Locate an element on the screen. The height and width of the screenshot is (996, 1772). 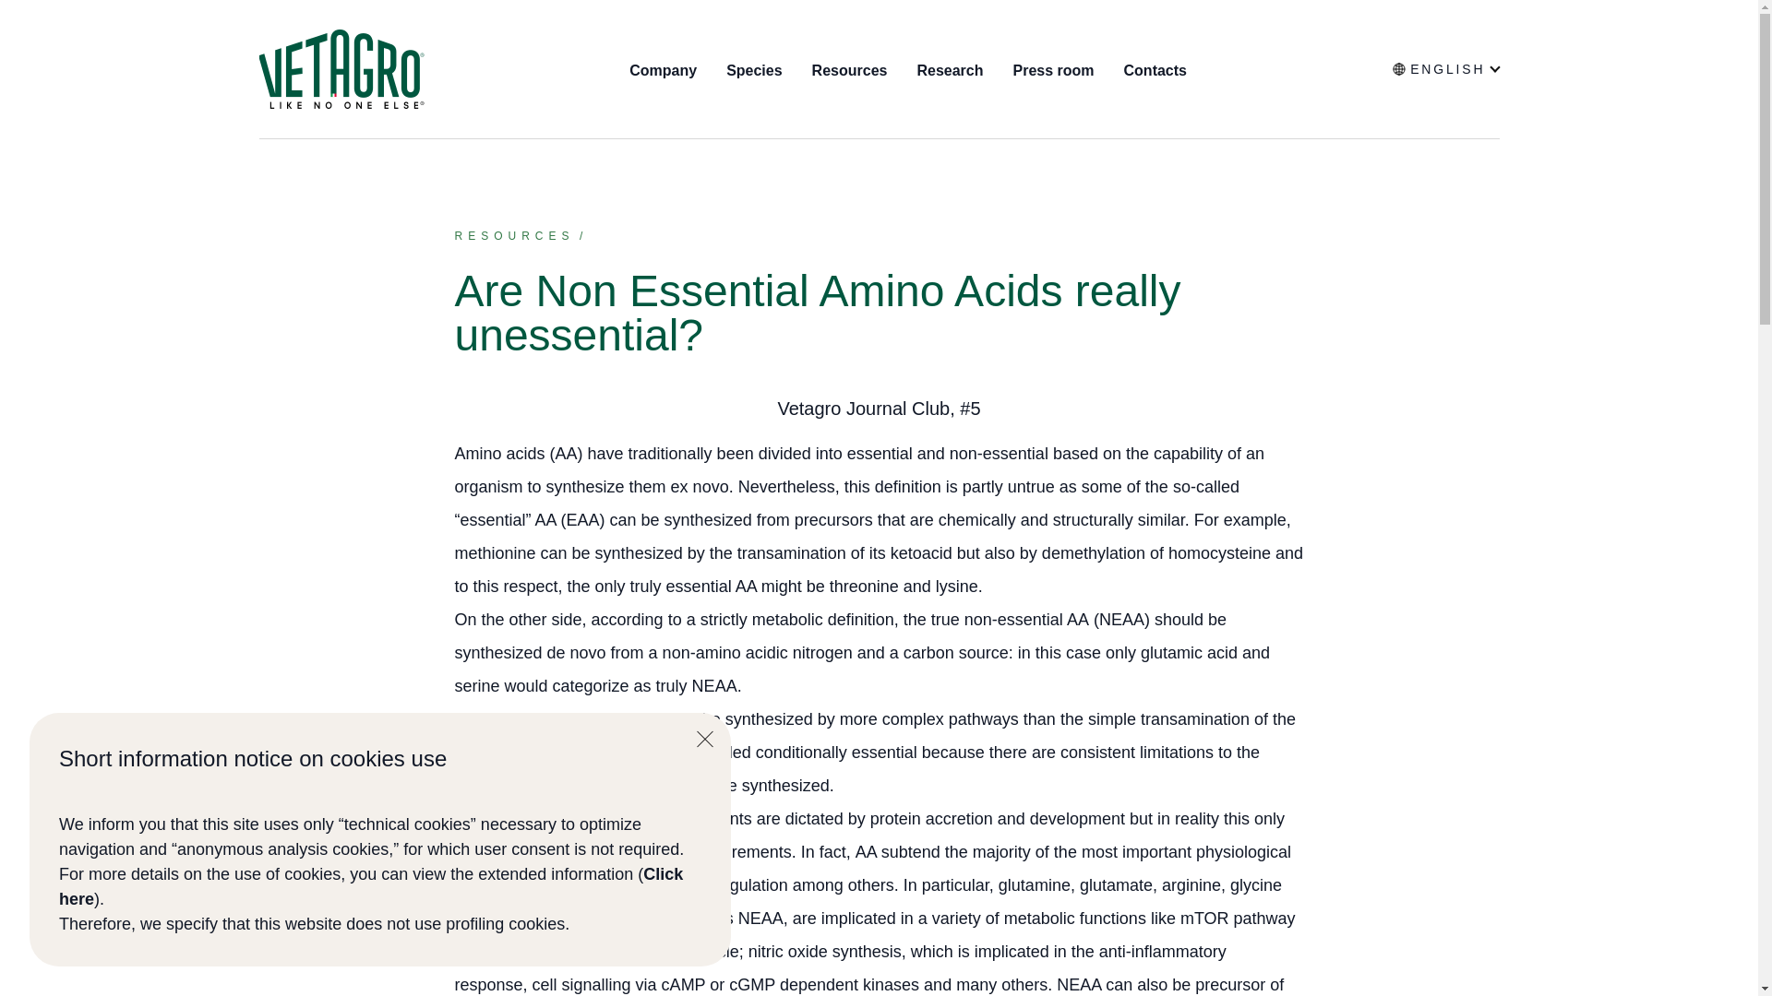
Research is located at coordinates (949, 70).